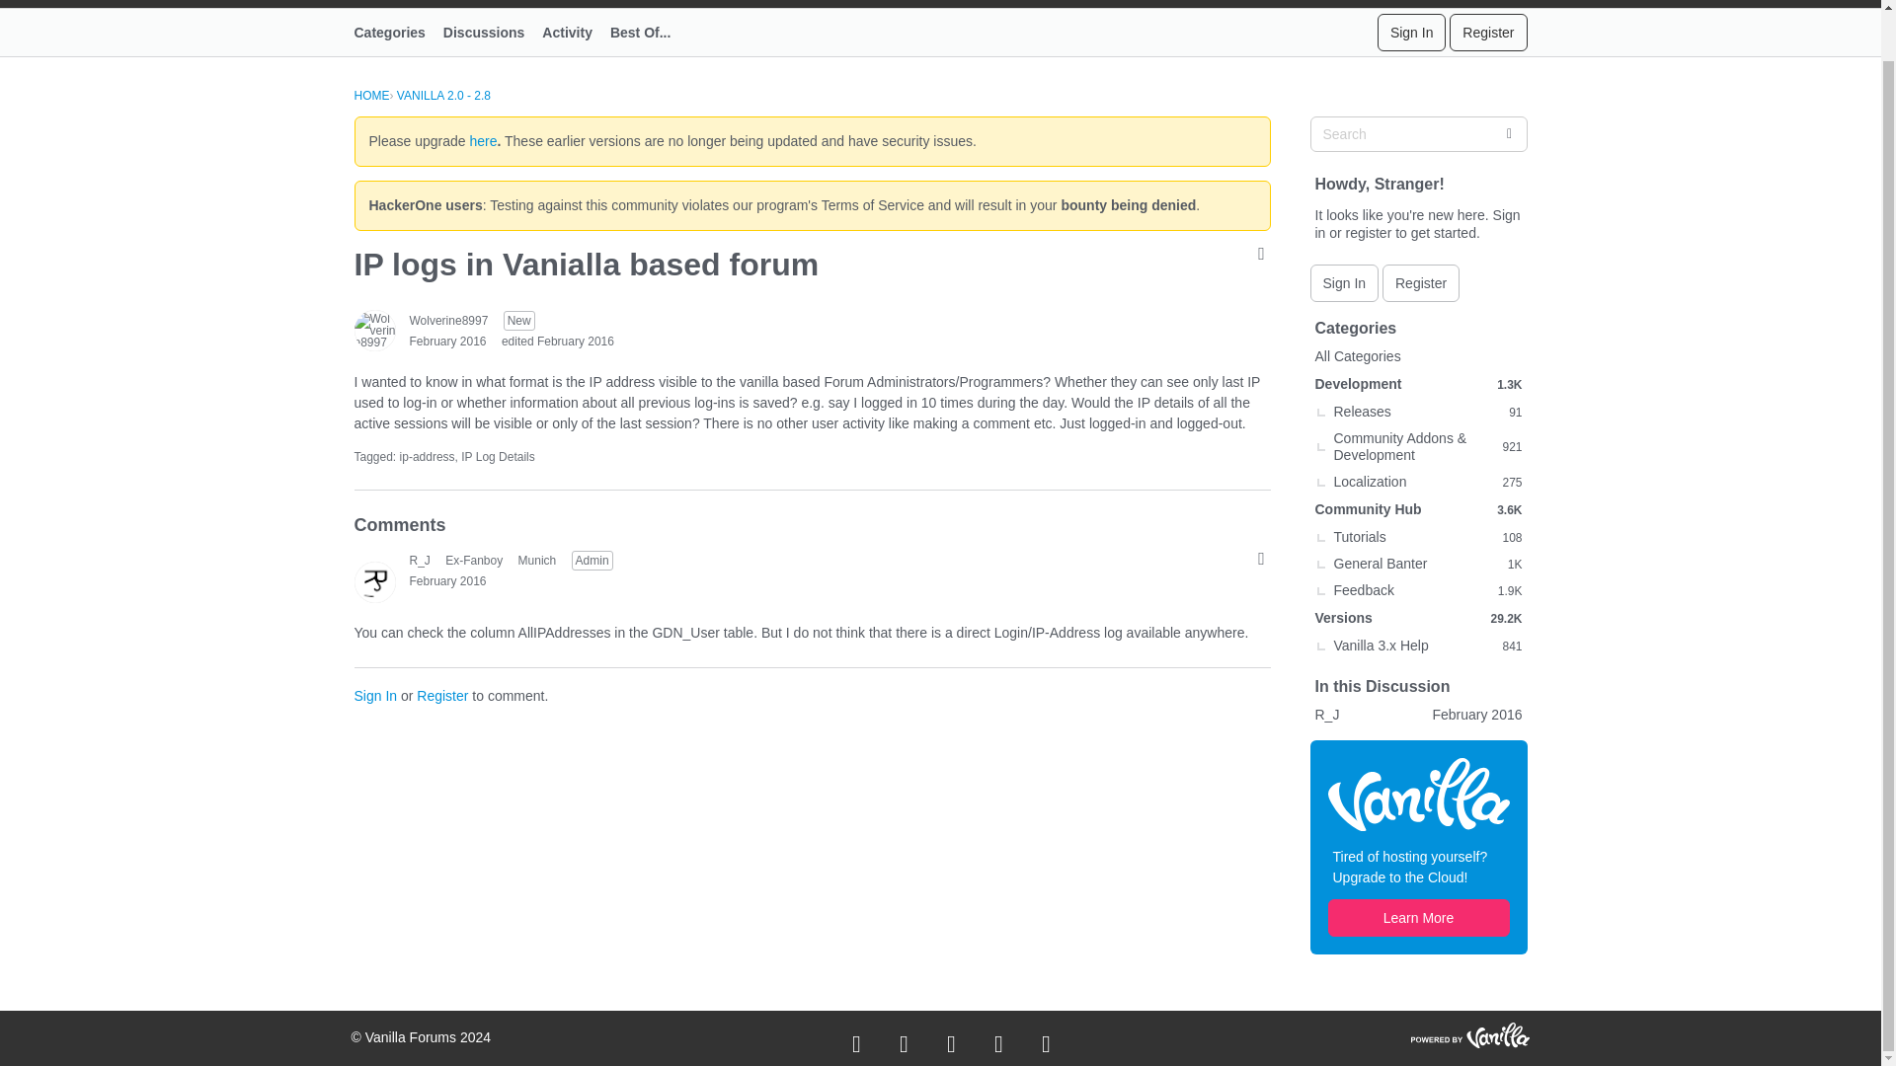 The height and width of the screenshot is (1066, 1896). Describe the element at coordinates (1469, 1034) in the screenshot. I see `Powered By Vanilla` at that location.